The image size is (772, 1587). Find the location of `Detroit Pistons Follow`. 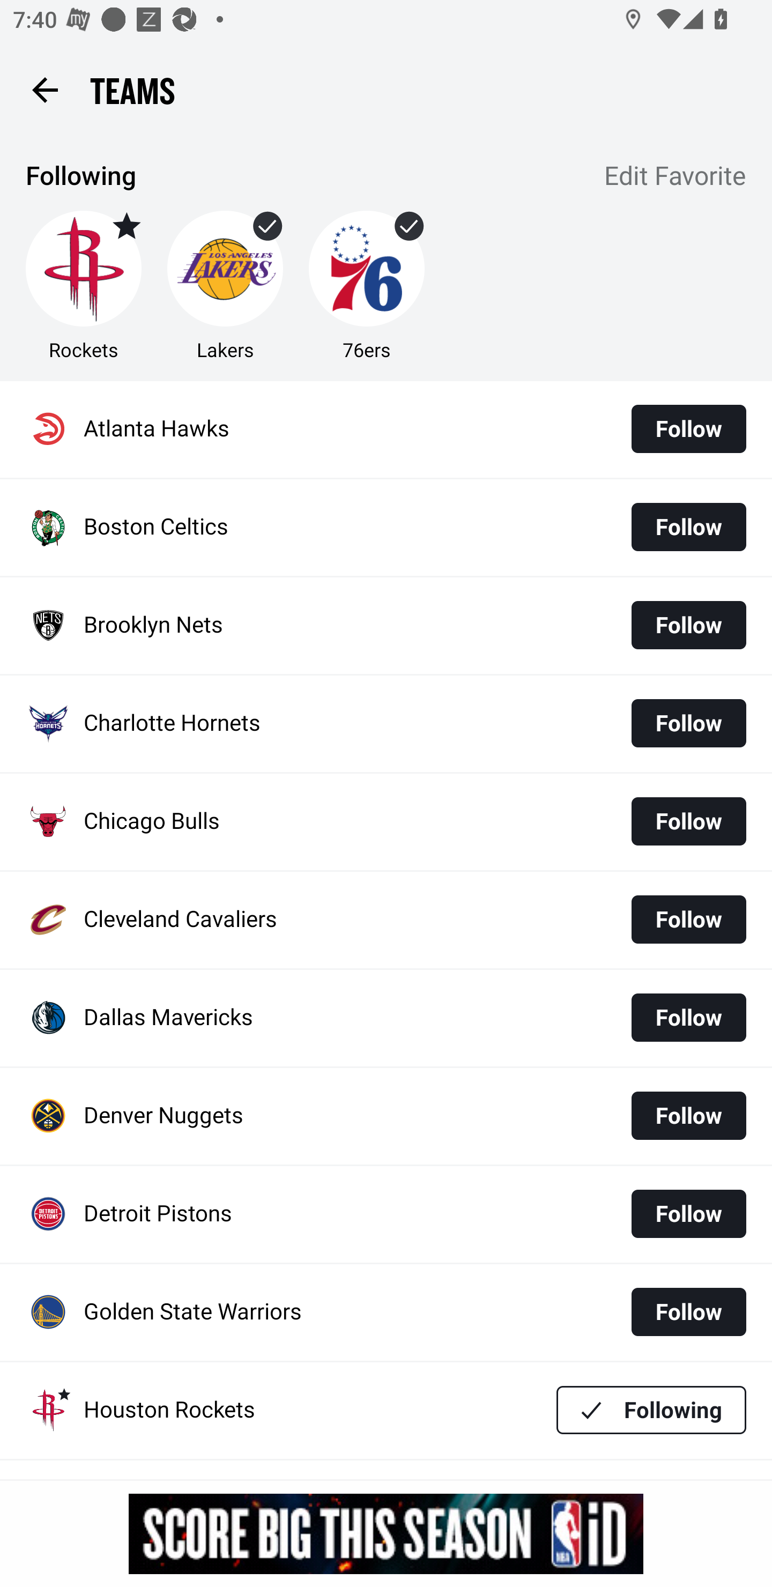

Detroit Pistons Follow is located at coordinates (386, 1215).